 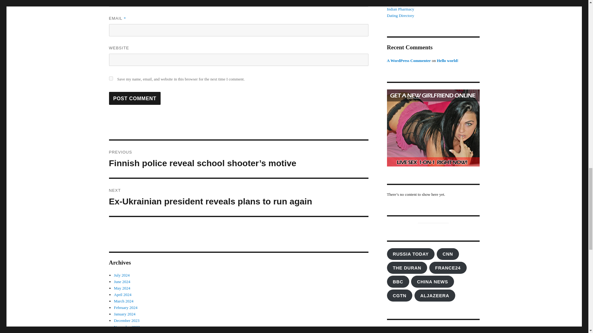 I want to click on May 2024, so click(x=122, y=288).